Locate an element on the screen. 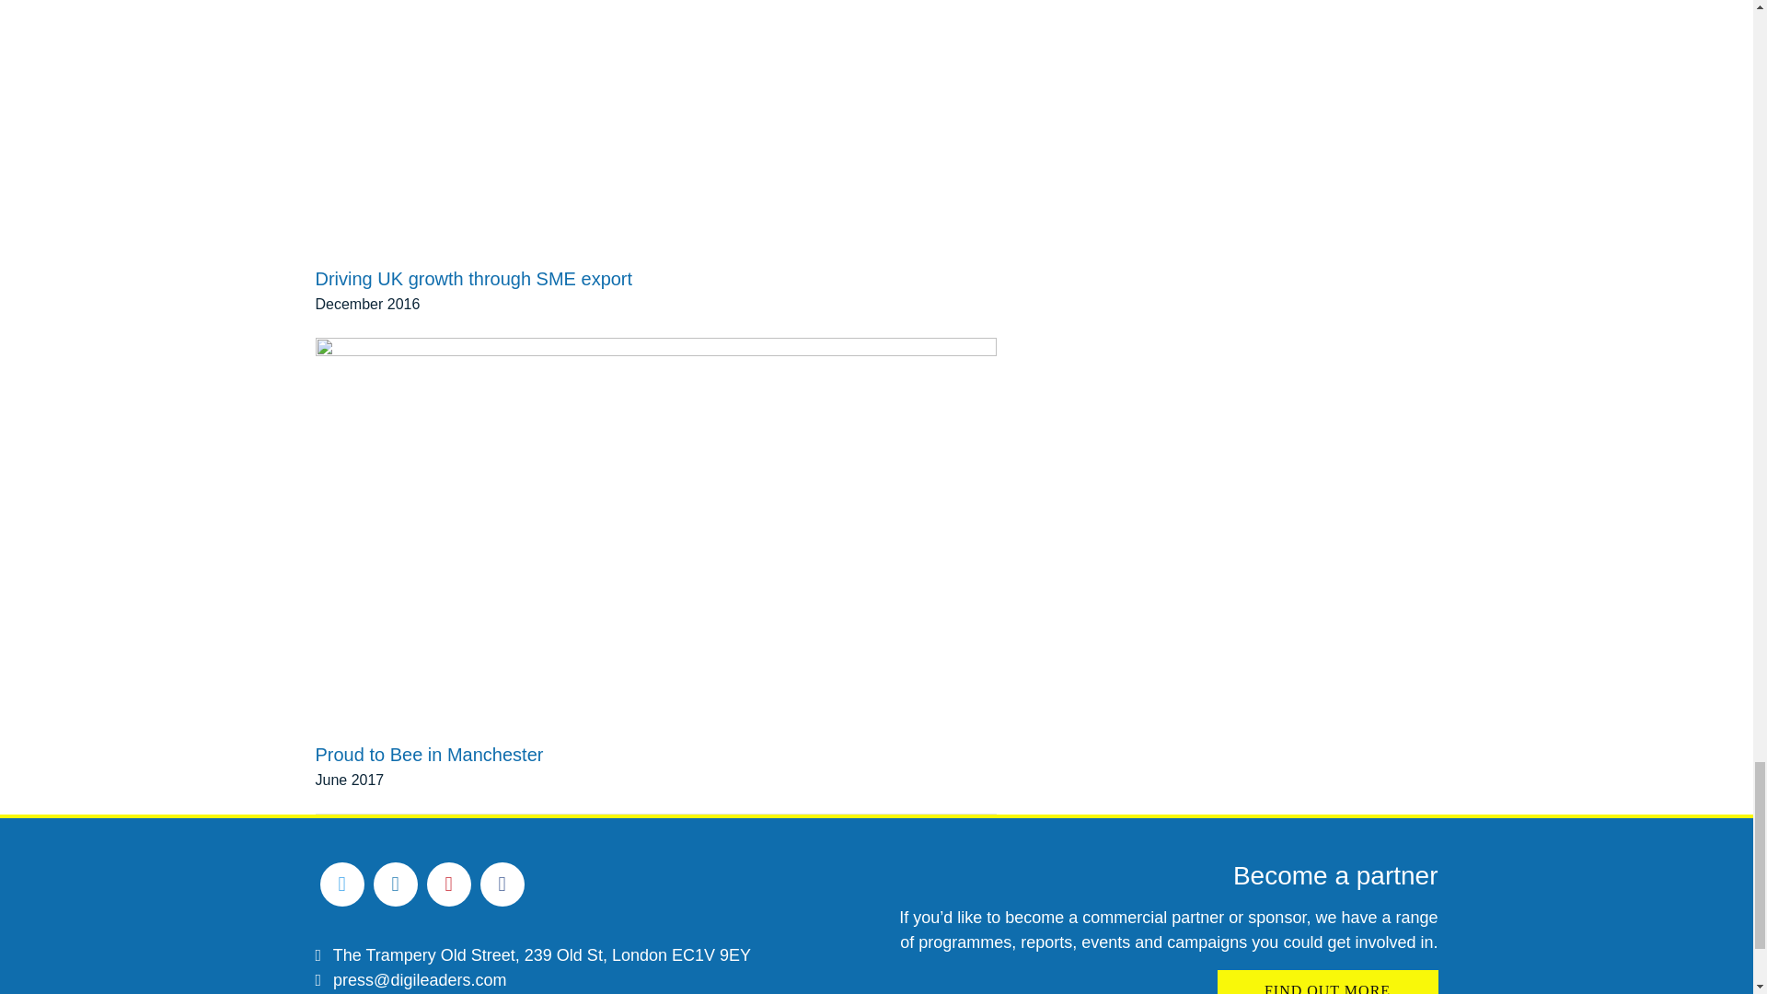 The image size is (1767, 994). Facebook is located at coordinates (502, 884).